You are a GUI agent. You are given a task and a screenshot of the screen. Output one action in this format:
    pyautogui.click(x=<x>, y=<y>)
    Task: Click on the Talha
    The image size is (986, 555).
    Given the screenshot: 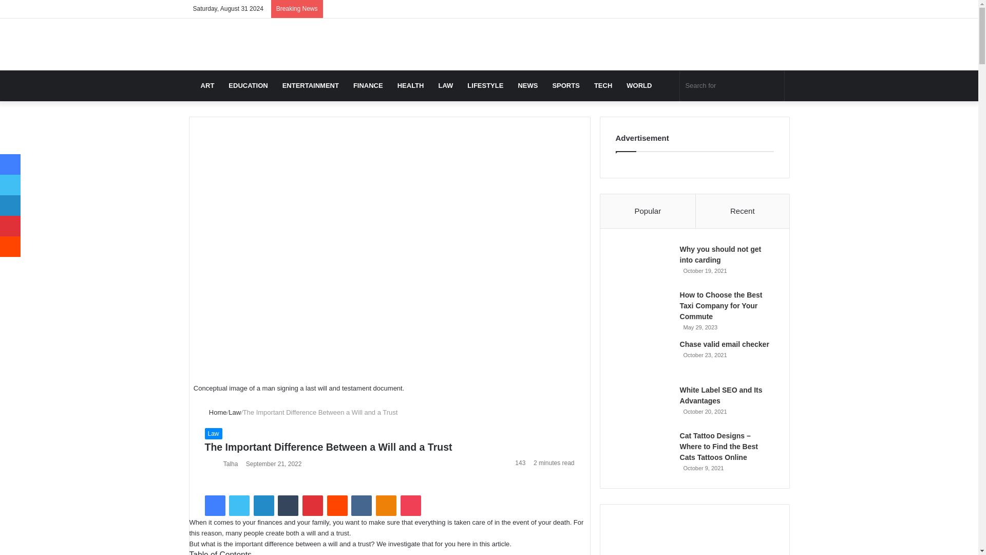 What is the action you would take?
    pyautogui.click(x=231, y=464)
    